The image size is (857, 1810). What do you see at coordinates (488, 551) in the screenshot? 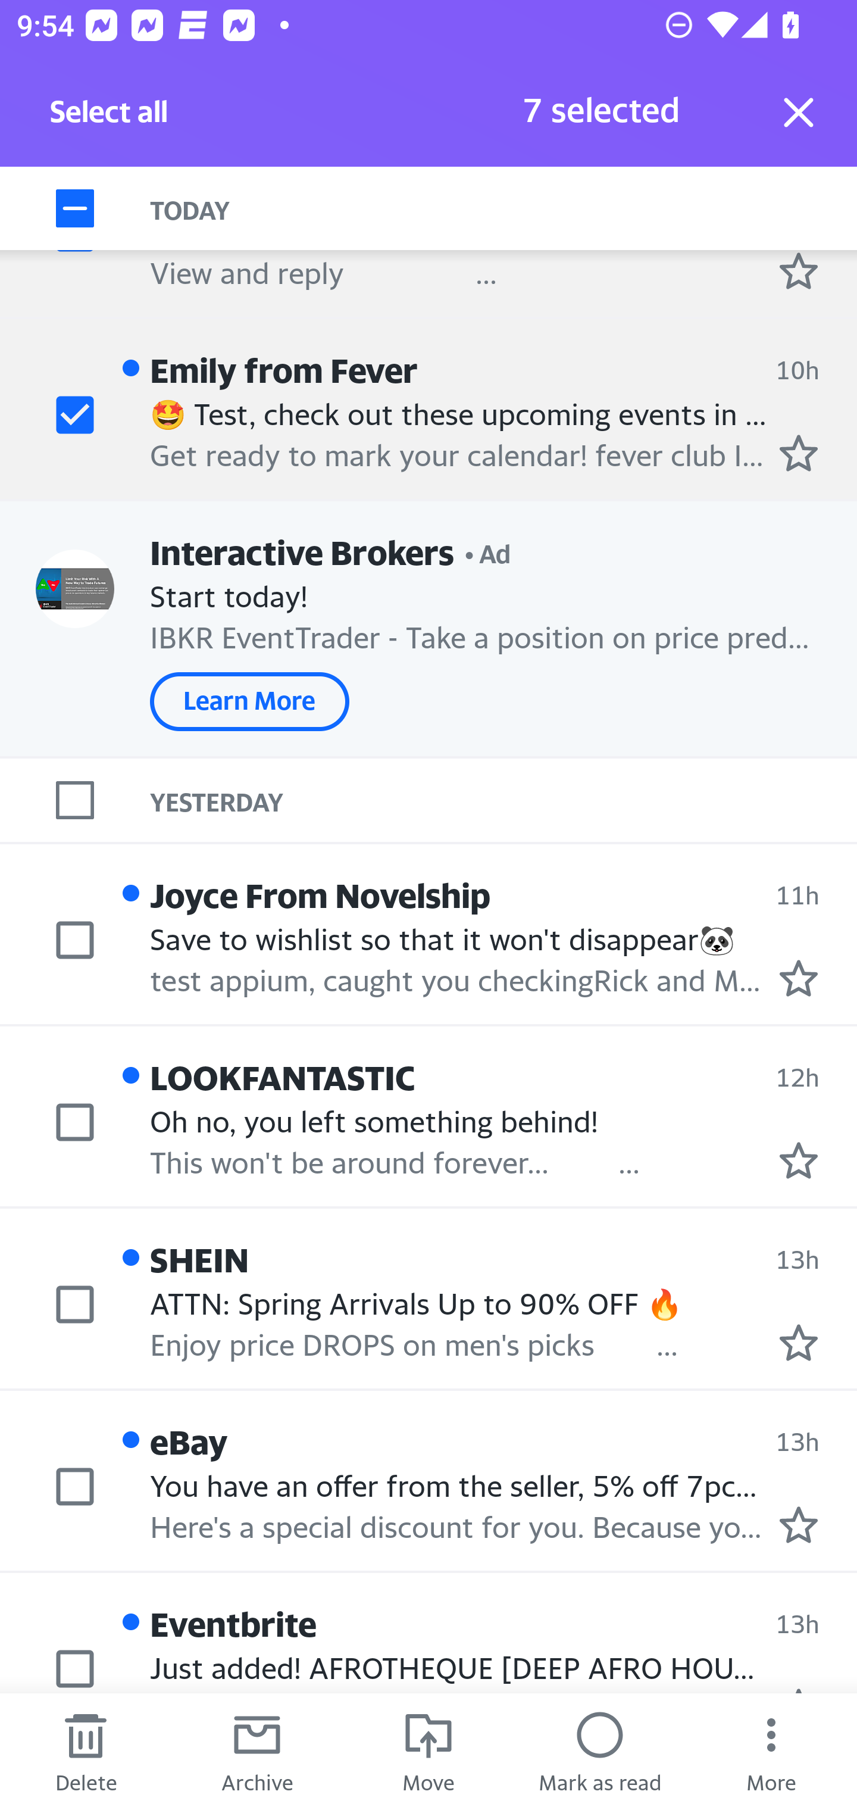
I see `• Ad` at bounding box center [488, 551].